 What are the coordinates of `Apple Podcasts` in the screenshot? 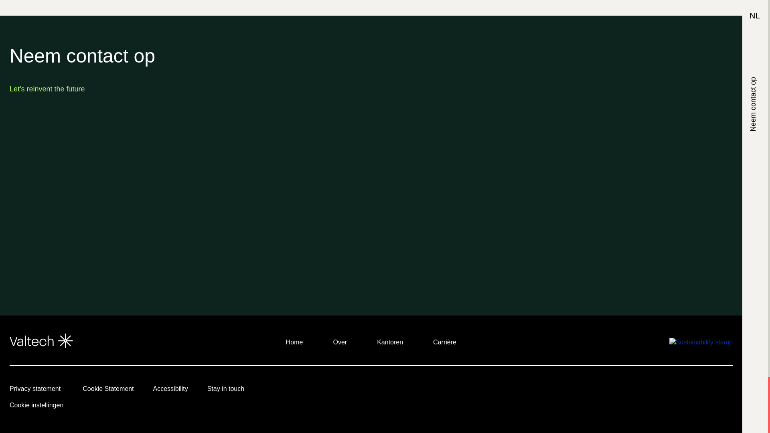 It's located at (649, 391).